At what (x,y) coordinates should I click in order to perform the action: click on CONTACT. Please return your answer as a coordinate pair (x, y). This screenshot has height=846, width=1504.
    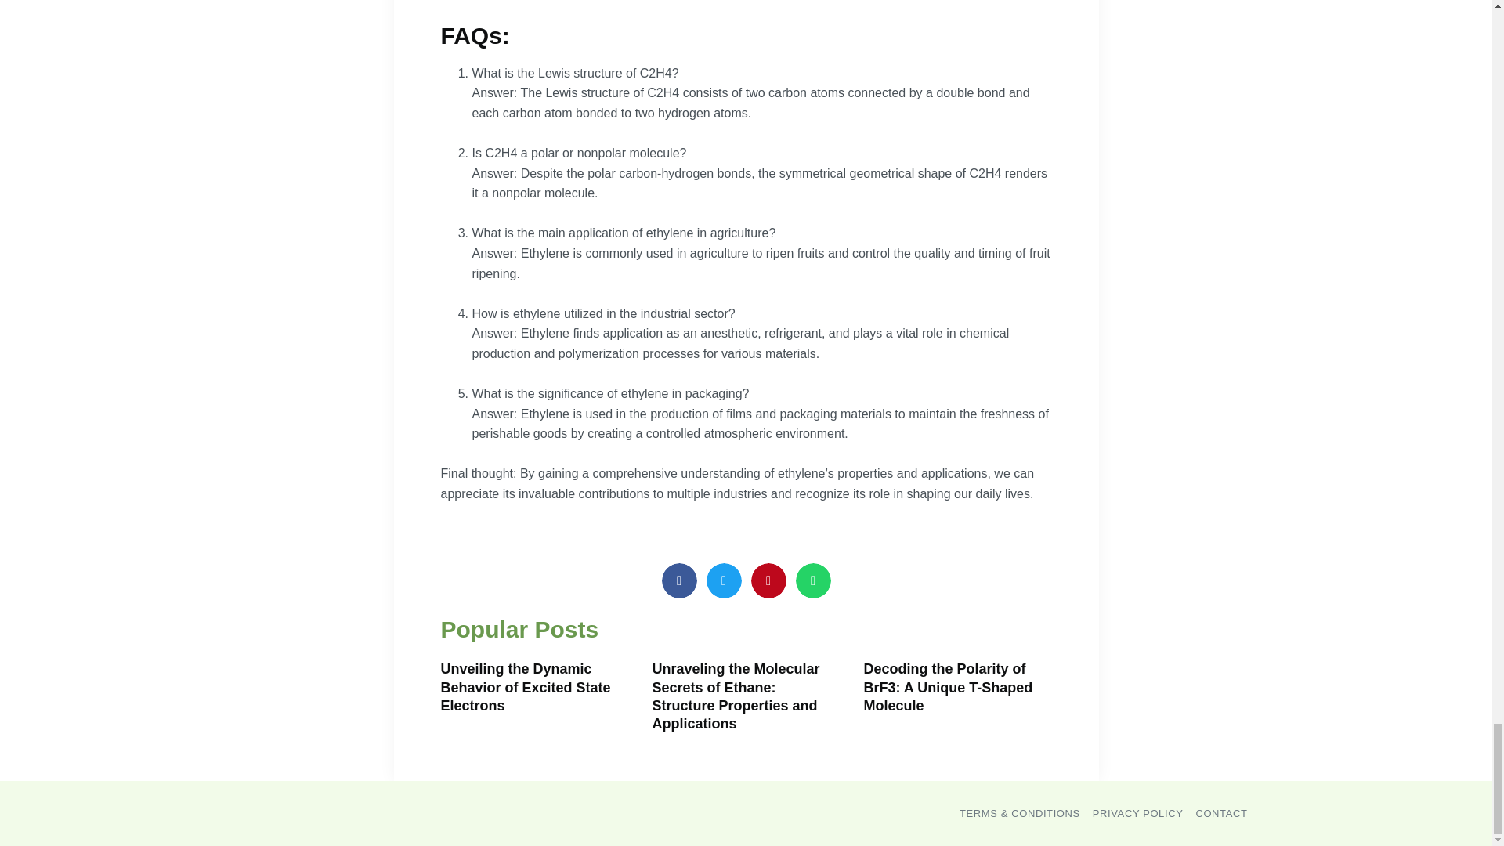
    Looking at the image, I should click on (1220, 813).